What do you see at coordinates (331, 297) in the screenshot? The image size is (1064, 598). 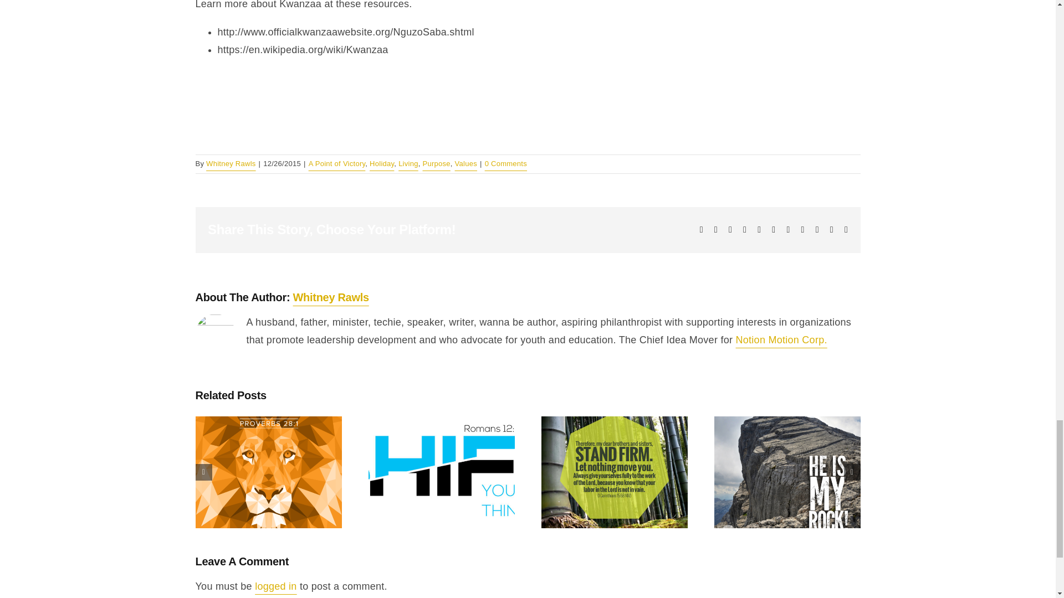 I see `Whitney Rawls` at bounding box center [331, 297].